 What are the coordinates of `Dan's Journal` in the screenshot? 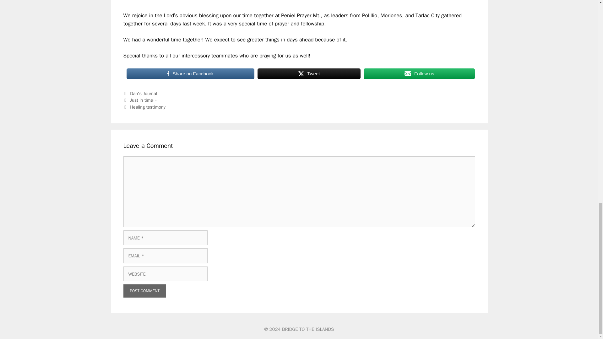 It's located at (143, 94).